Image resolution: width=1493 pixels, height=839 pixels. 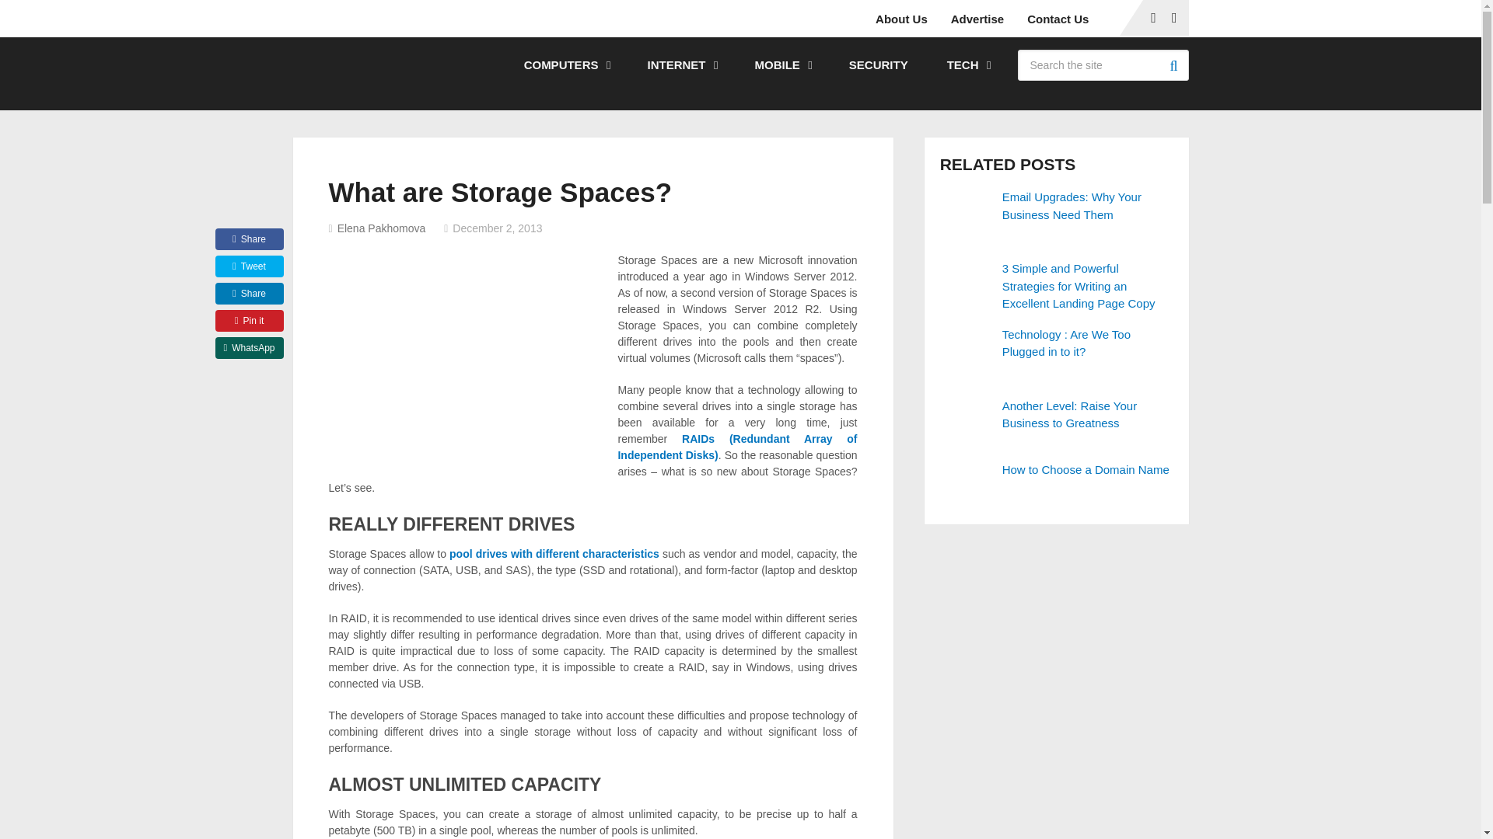 I want to click on SECURITY, so click(x=879, y=64).